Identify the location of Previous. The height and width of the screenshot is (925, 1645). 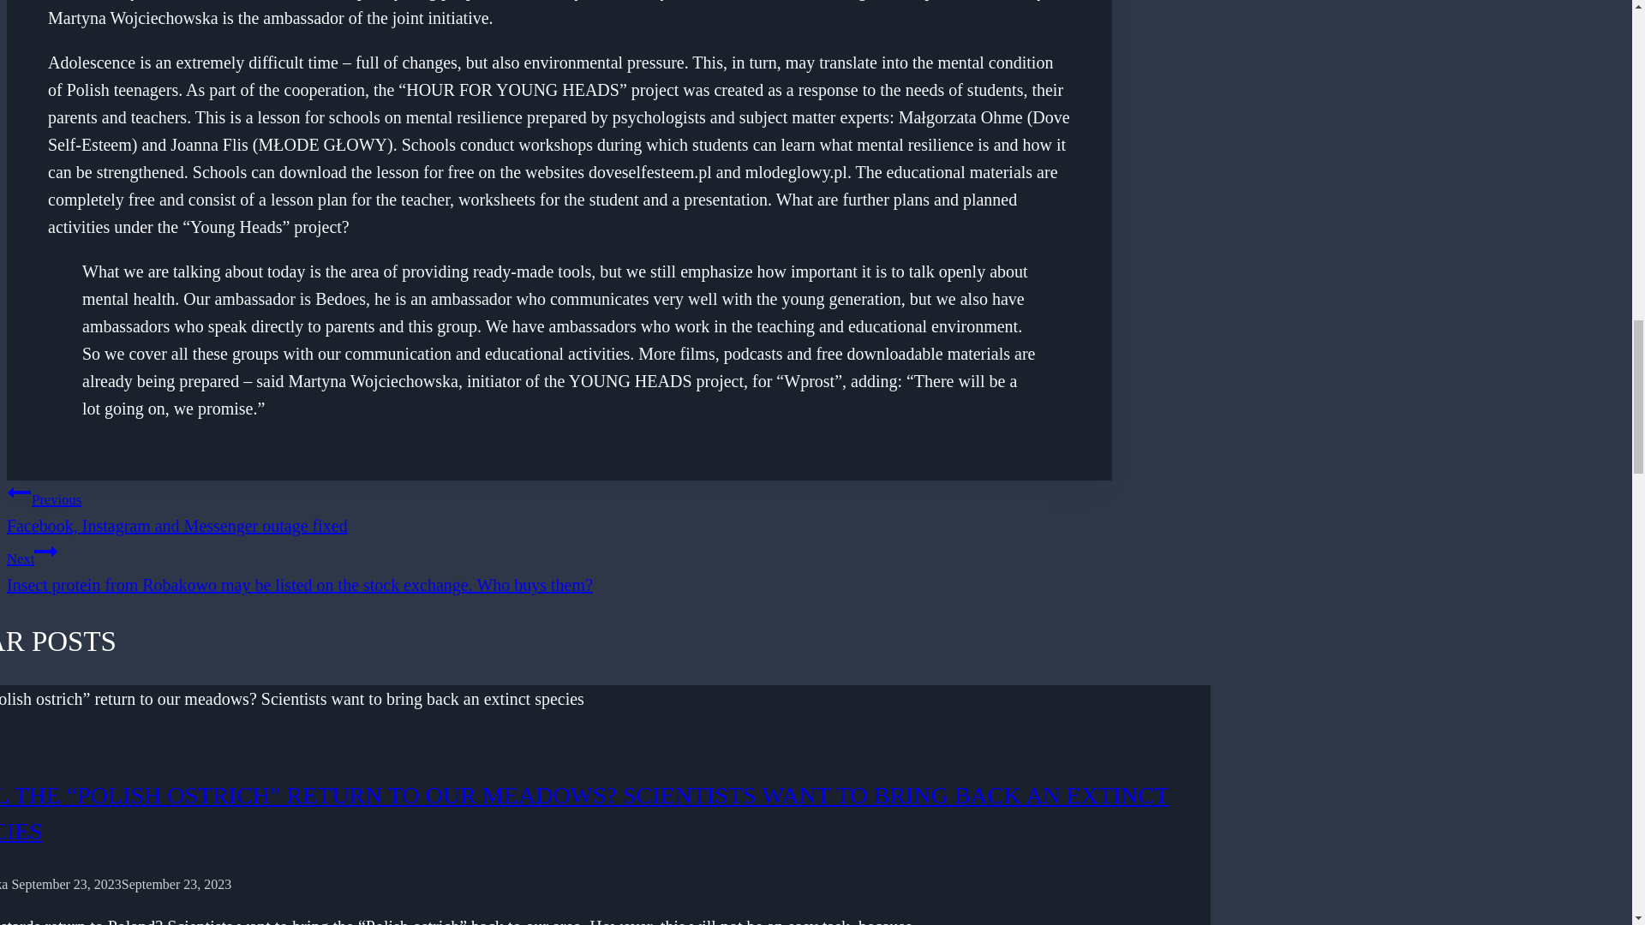
(19, 492).